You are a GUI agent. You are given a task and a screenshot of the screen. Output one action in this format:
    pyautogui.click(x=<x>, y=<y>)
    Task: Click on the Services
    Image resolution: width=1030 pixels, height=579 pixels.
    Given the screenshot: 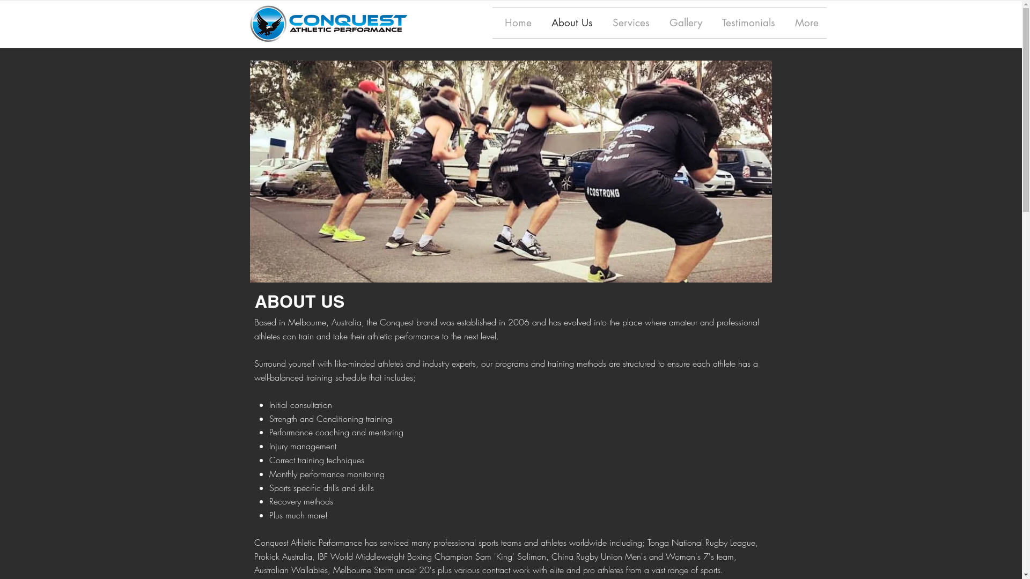 What is the action you would take?
    pyautogui.click(x=629, y=23)
    